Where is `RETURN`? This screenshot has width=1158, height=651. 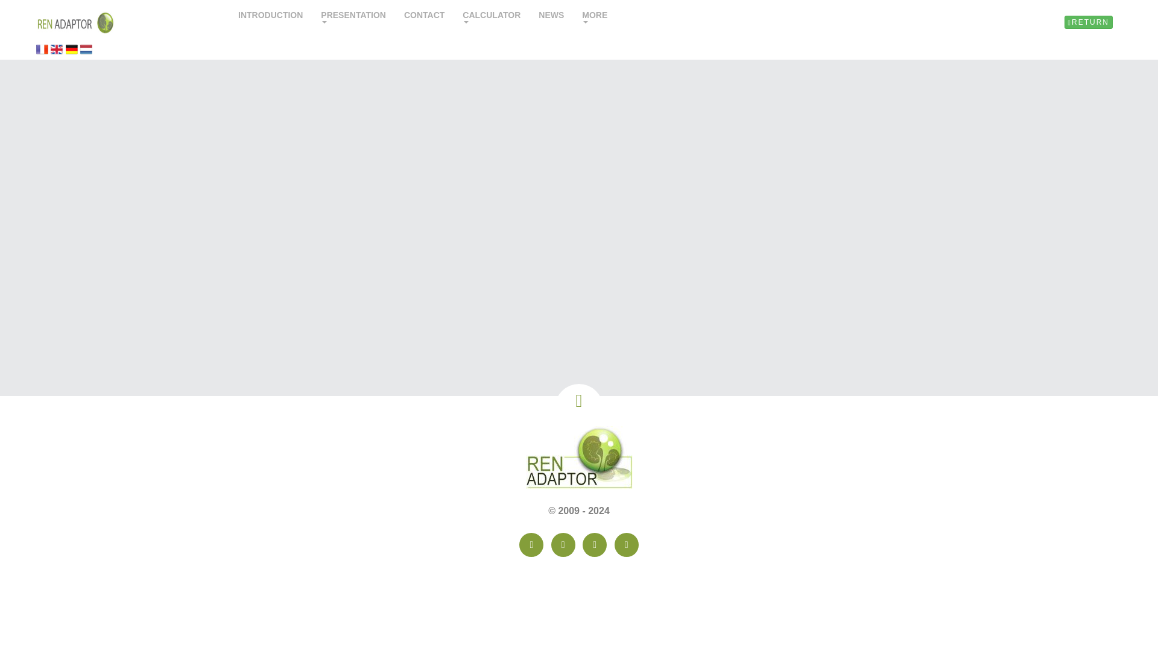
RETURN is located at coordinates (1088, 22).